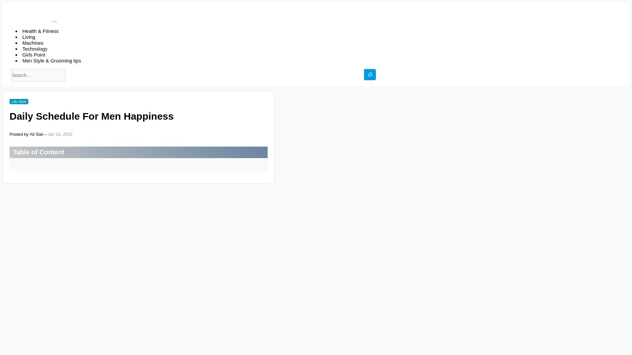 The width and height of the screenshot is (632, 355). What do you see at coordinates (35, 49) in the screenshot?
I see `Technology` at bounding box center [35, 49].